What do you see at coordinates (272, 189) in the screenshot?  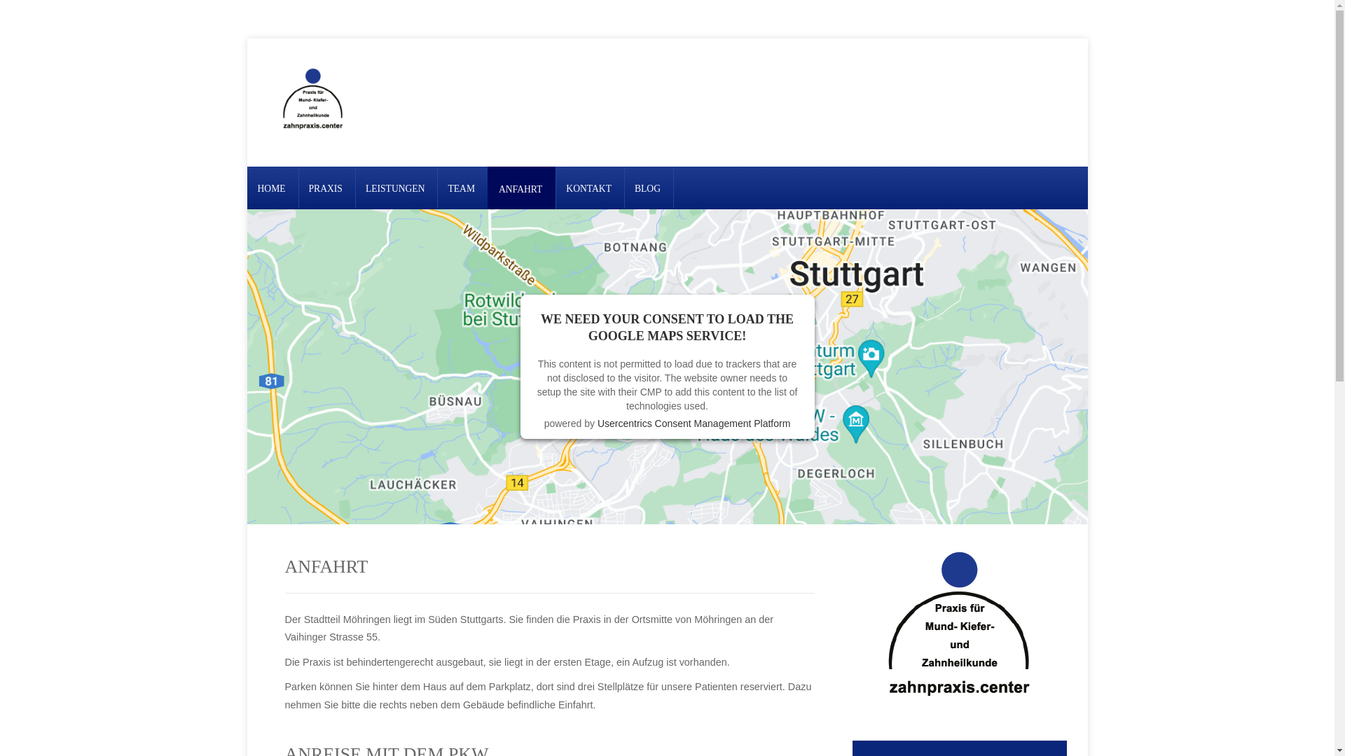 I see `HOME` at bounding box center [272, 189].